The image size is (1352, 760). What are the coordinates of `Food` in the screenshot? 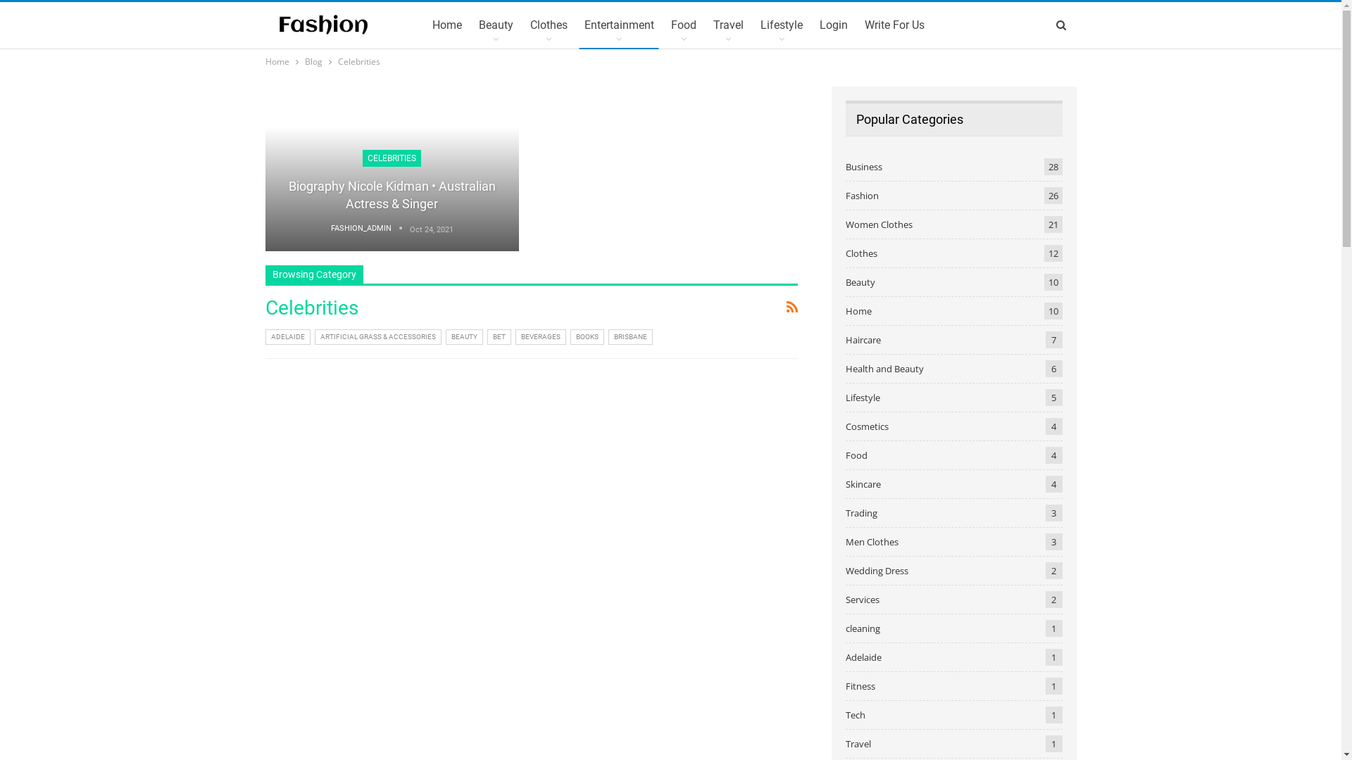 It's located at (684, 25).